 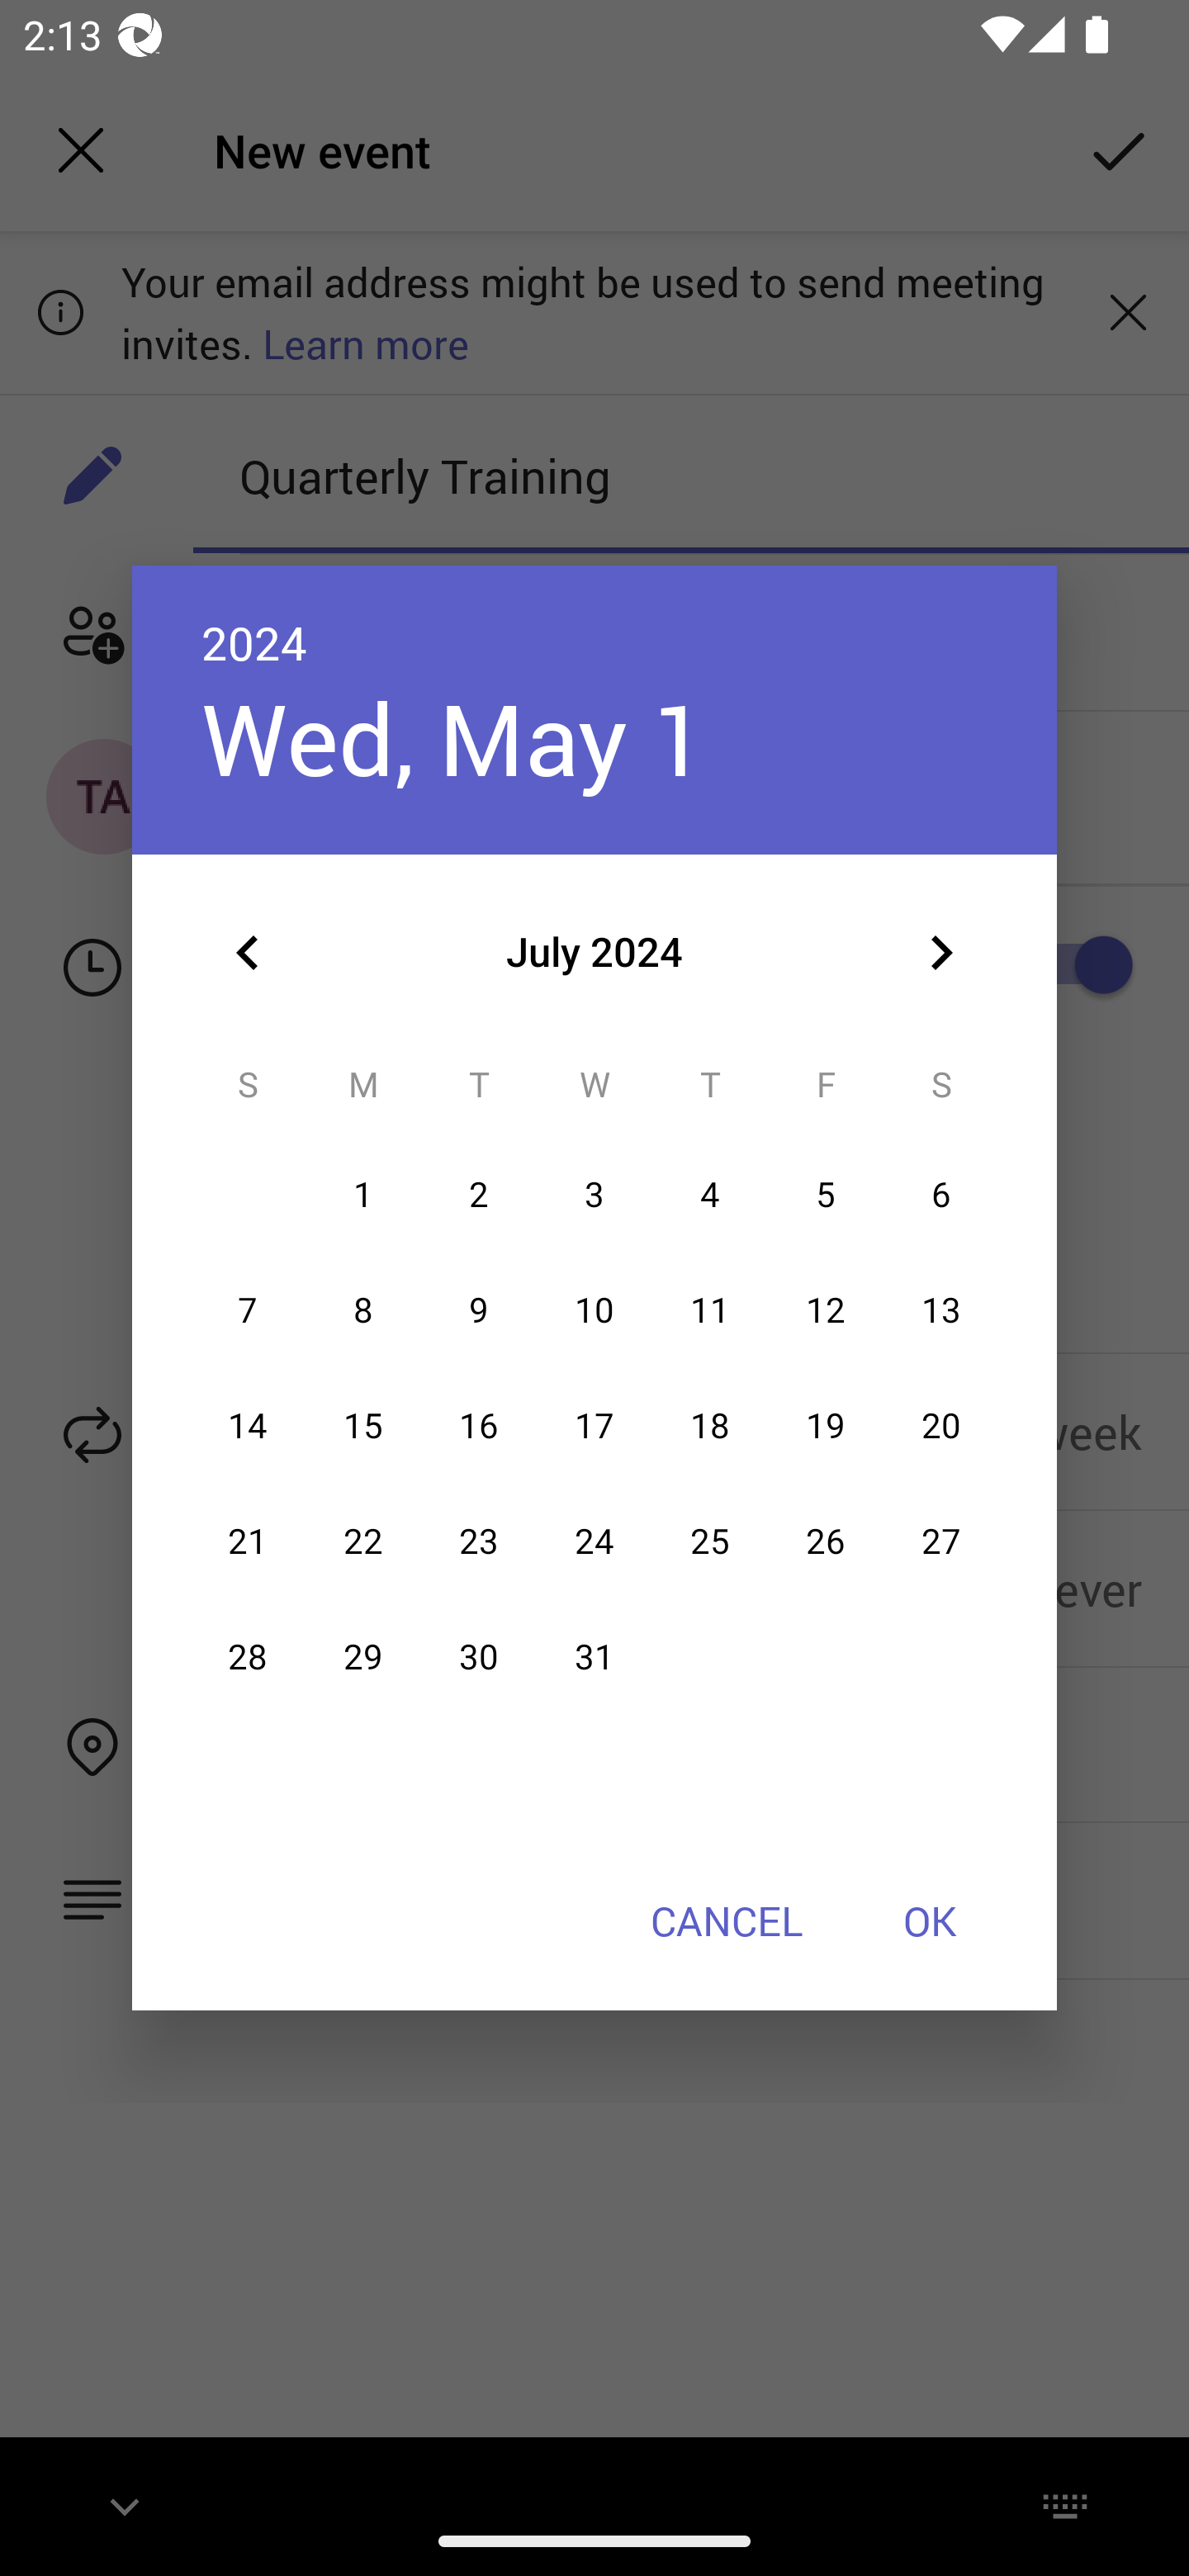 What do you see at coordinates (248, 1541) in the screenshot?
I see `21 21 July 2024` at bounding box center [248, 1541].